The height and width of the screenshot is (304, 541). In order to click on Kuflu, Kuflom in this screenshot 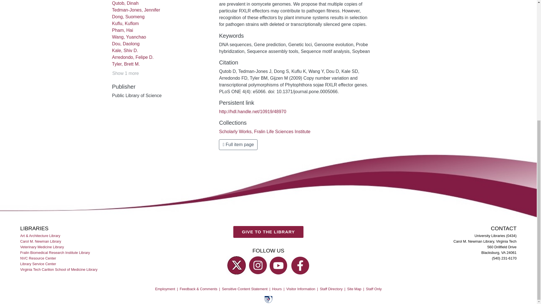, I will do `click(125, 23)`.